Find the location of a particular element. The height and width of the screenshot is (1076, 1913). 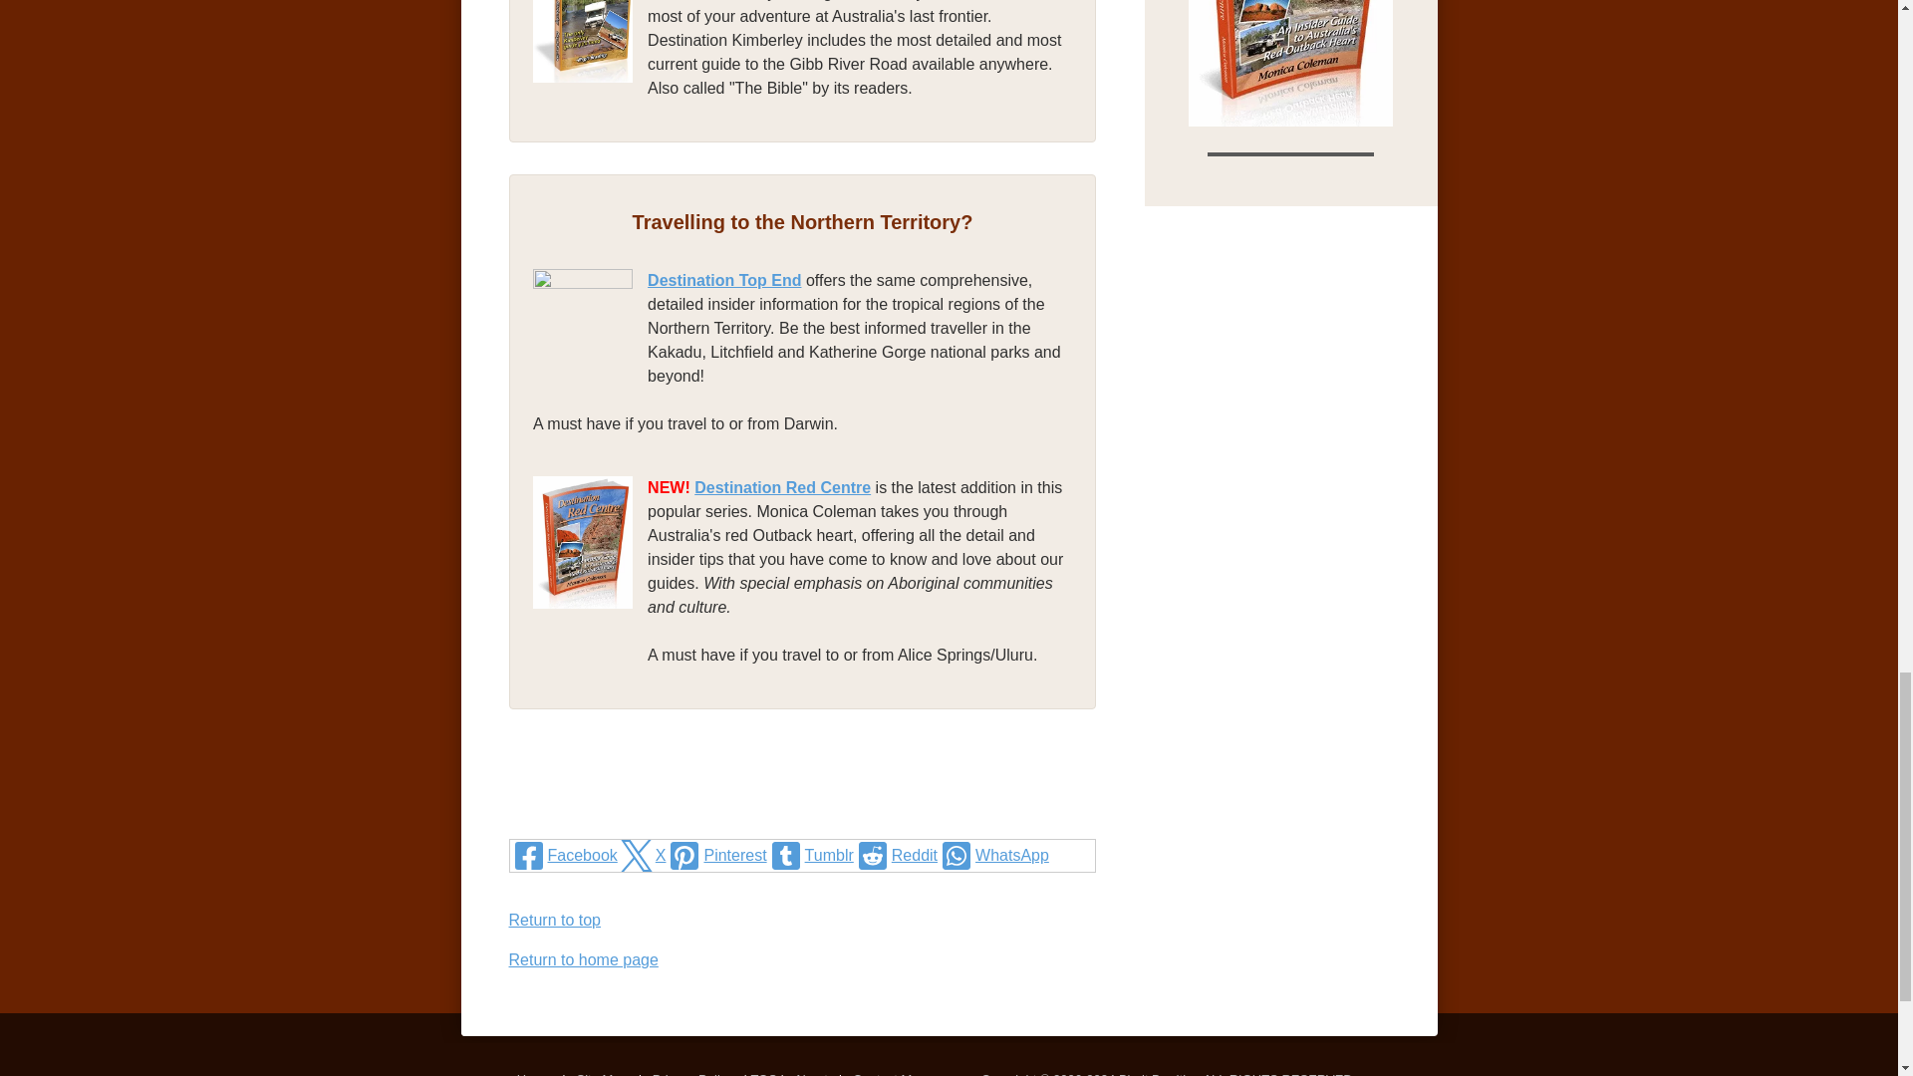

Go to NT Travel Guide: Destination Red Centre is located at coordinates (590, 634).